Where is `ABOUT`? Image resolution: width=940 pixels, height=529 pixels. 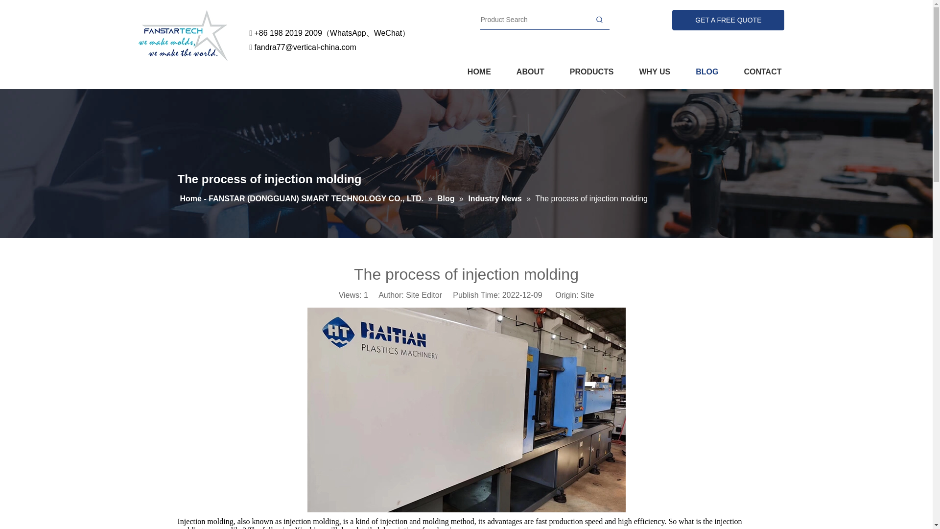
ABOUT is located at coordinates (530, 72).